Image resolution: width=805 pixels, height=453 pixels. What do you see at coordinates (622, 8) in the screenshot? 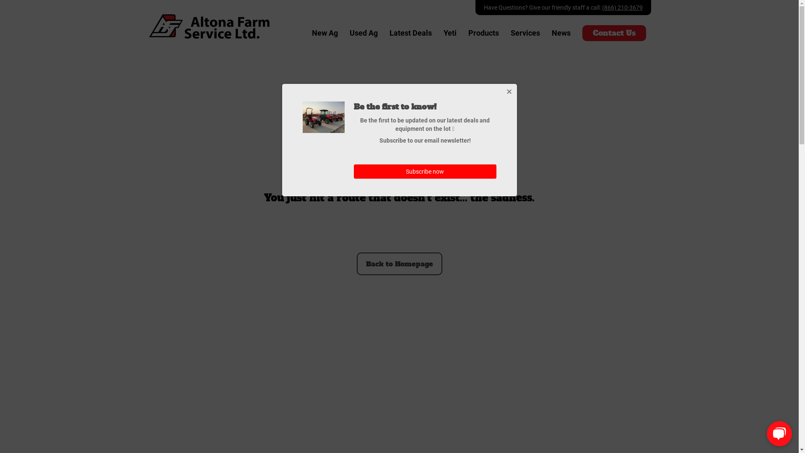
I see `(866) 210-3679` at bounding box center [622, 8].